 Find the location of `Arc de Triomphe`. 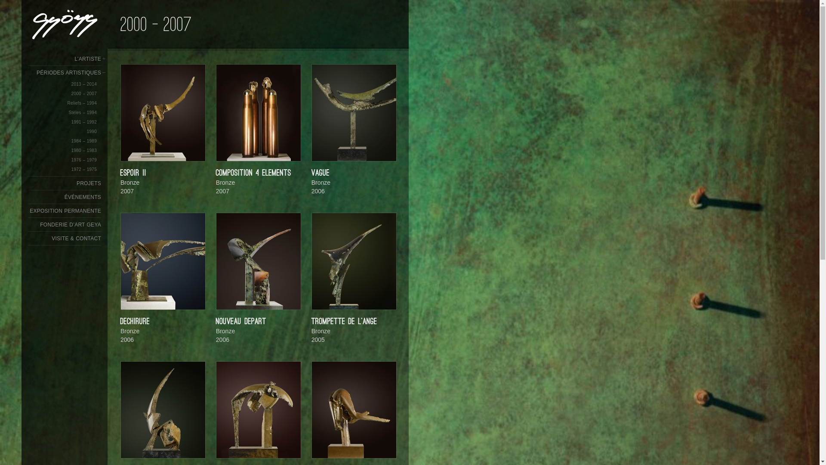

Arc de Triomphe is located at coordinates (259, 410).